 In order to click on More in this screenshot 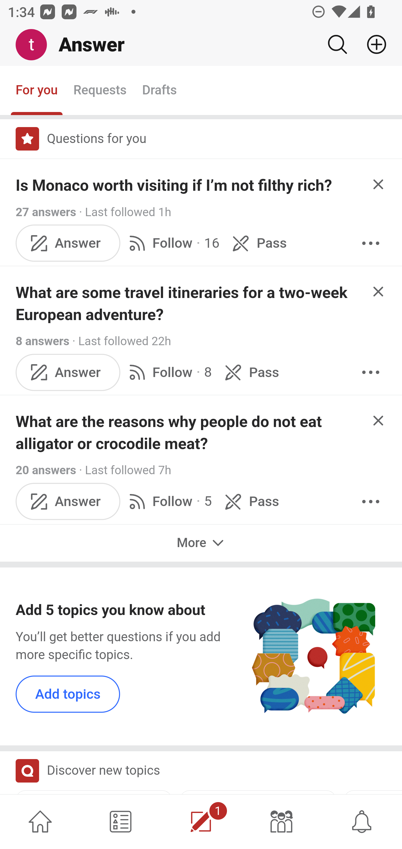, I will do `click(371, 243)`.